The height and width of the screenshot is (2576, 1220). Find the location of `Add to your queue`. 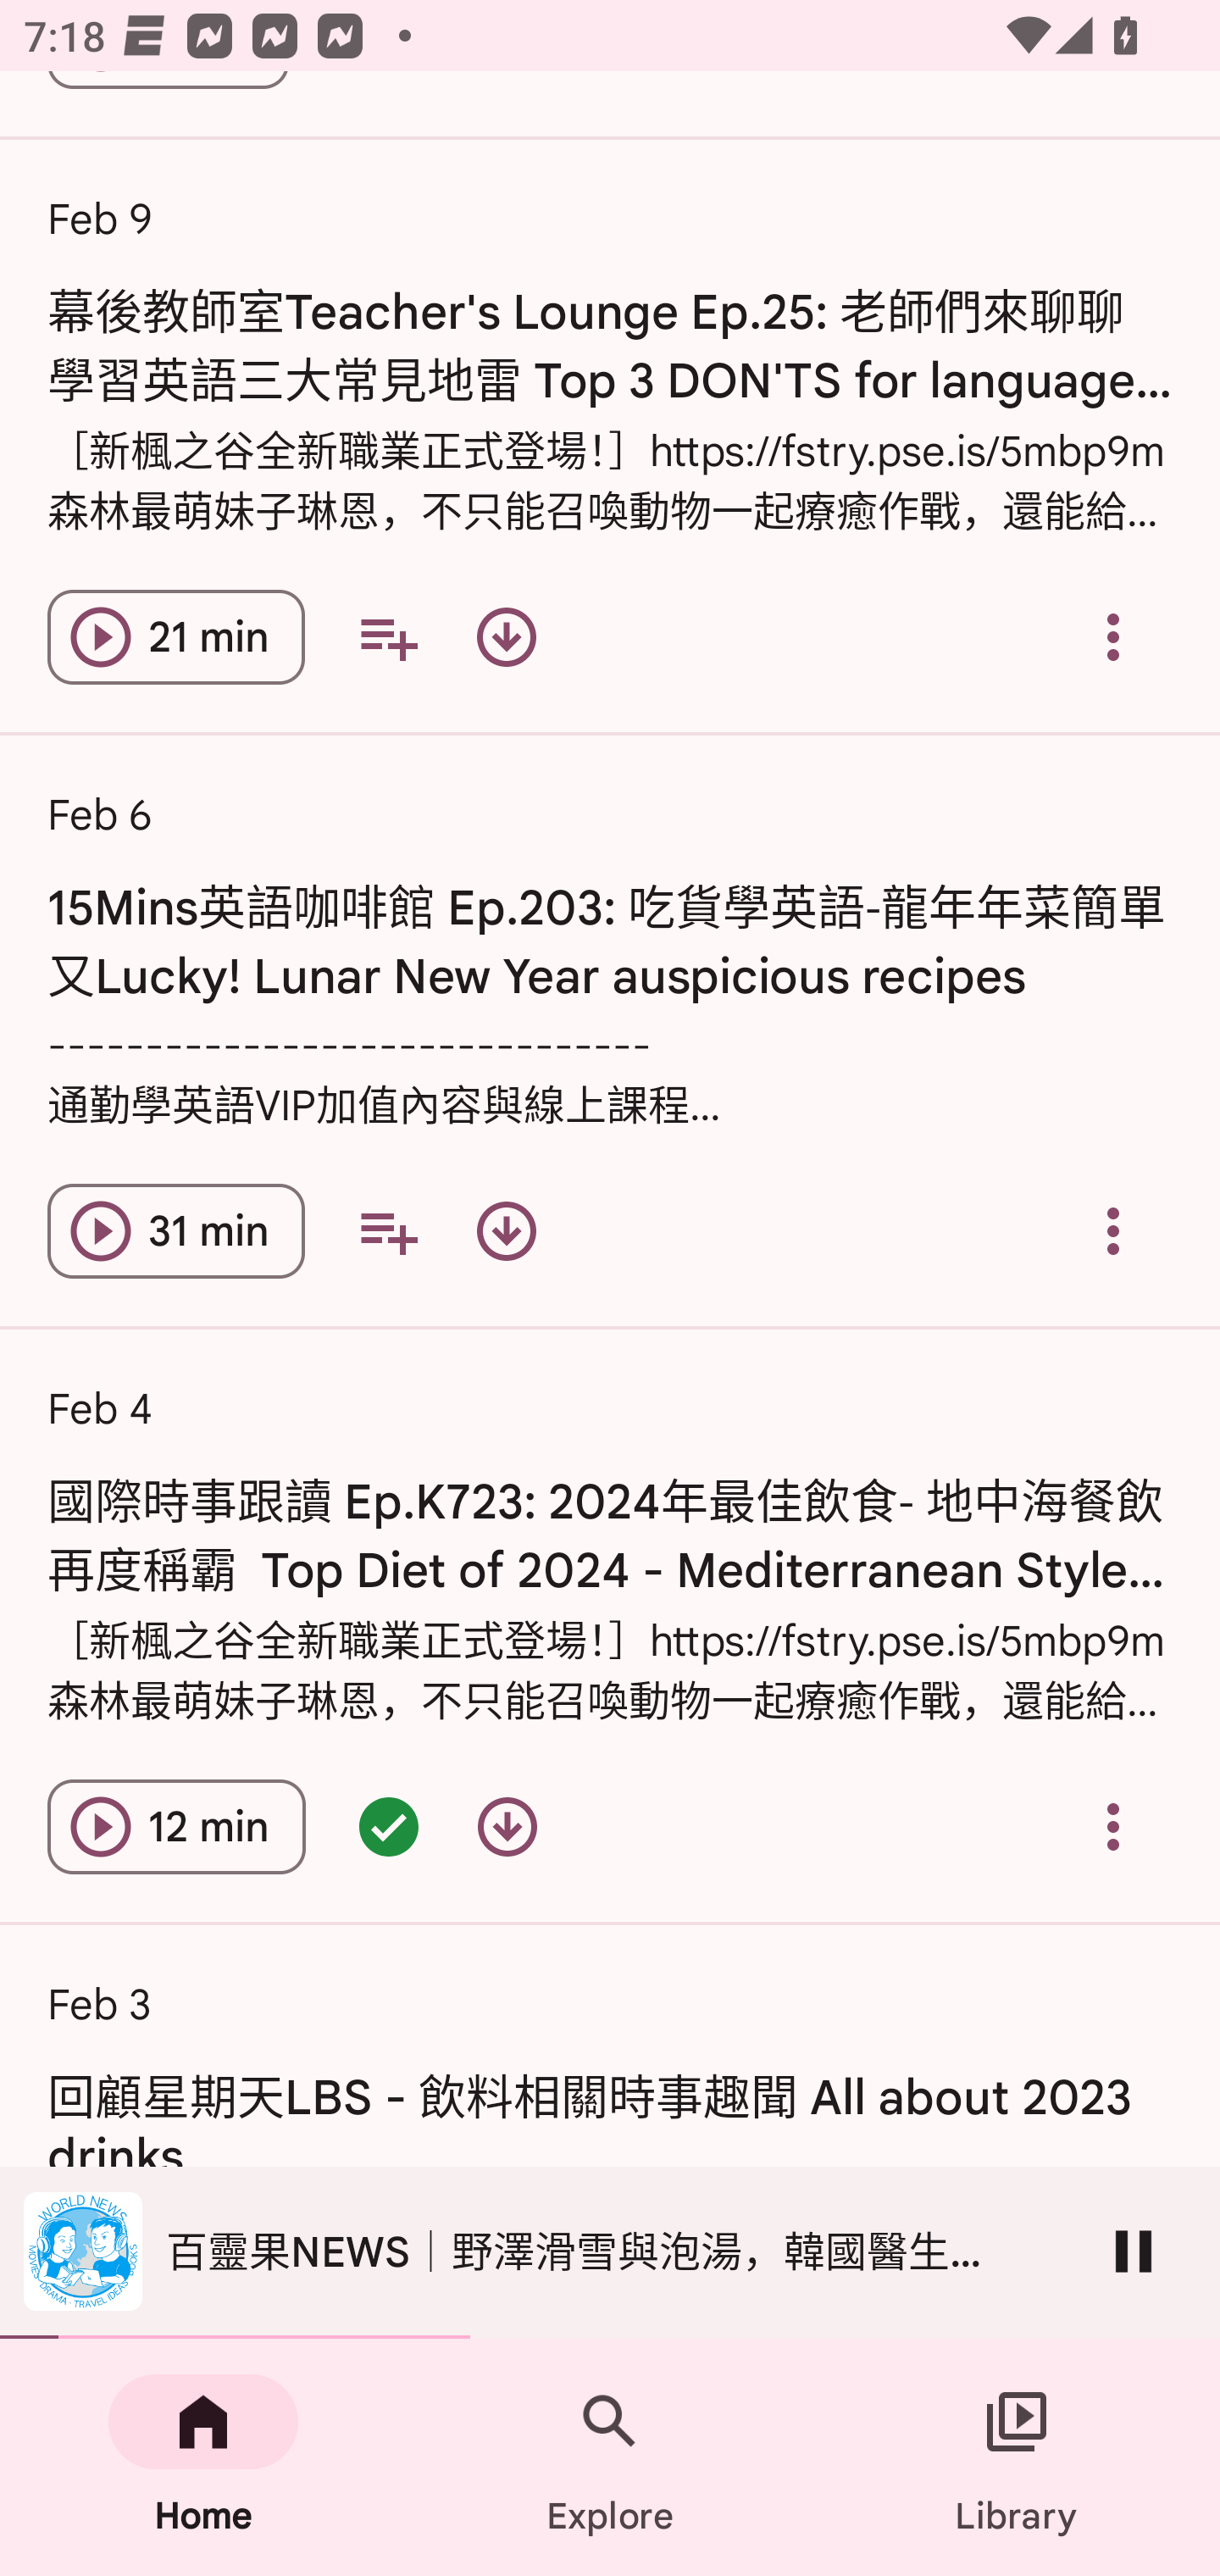

Add to your queue is located at coordinates (388, 637).